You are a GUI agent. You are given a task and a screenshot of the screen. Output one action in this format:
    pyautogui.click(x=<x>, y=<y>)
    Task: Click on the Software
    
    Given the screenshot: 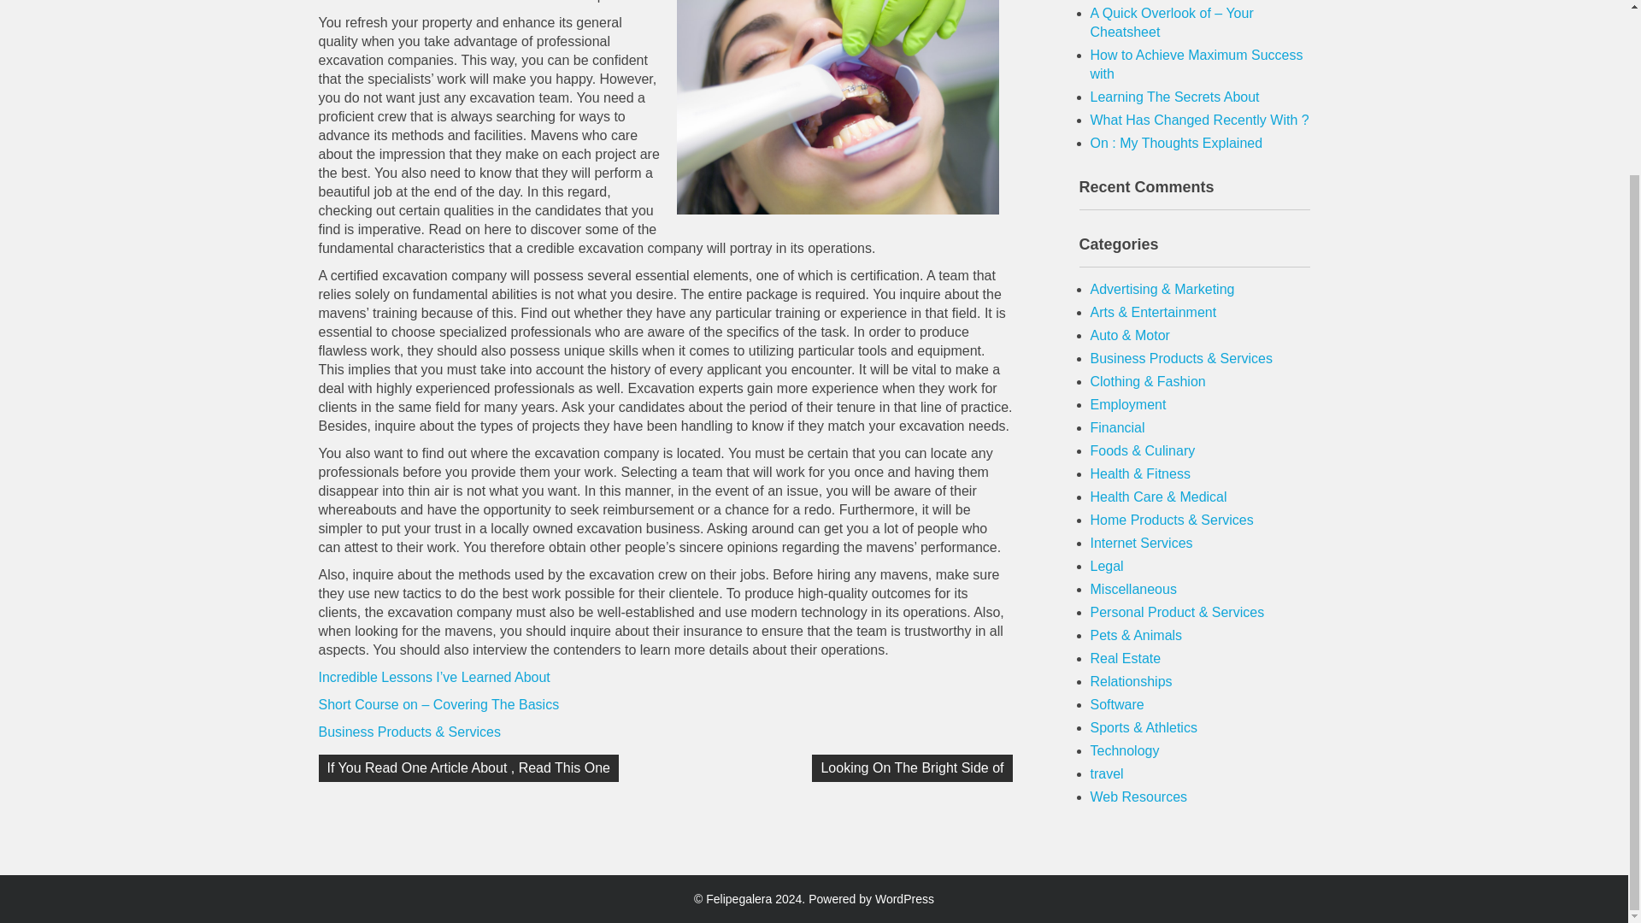 What is the action you would take?
    pyautogui.click(x=1117, y=704)
    